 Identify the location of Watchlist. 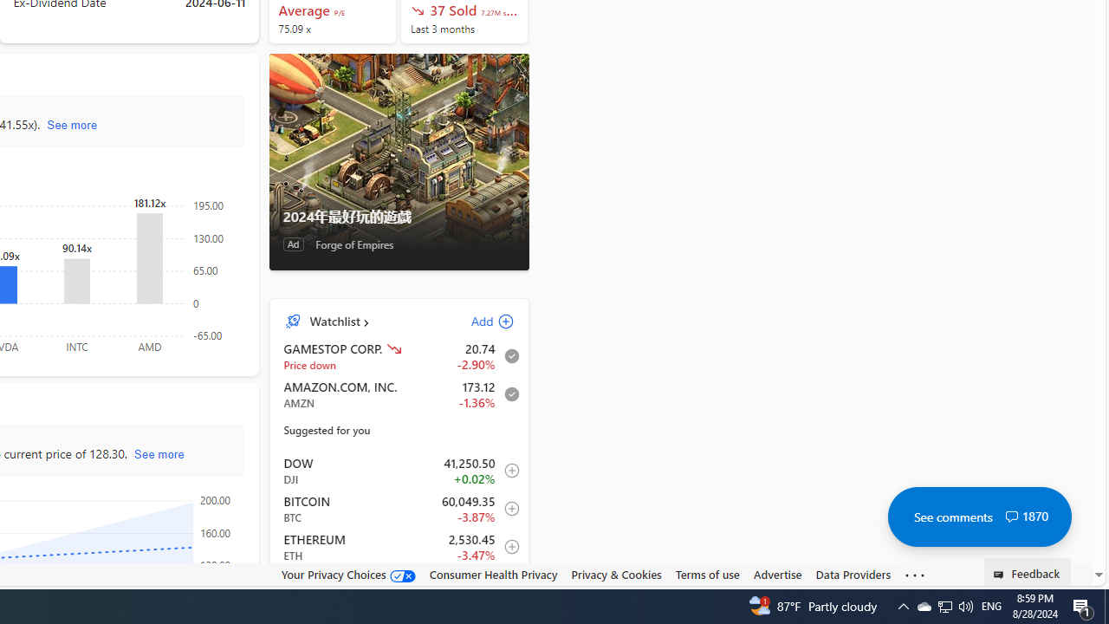
(334, 321).